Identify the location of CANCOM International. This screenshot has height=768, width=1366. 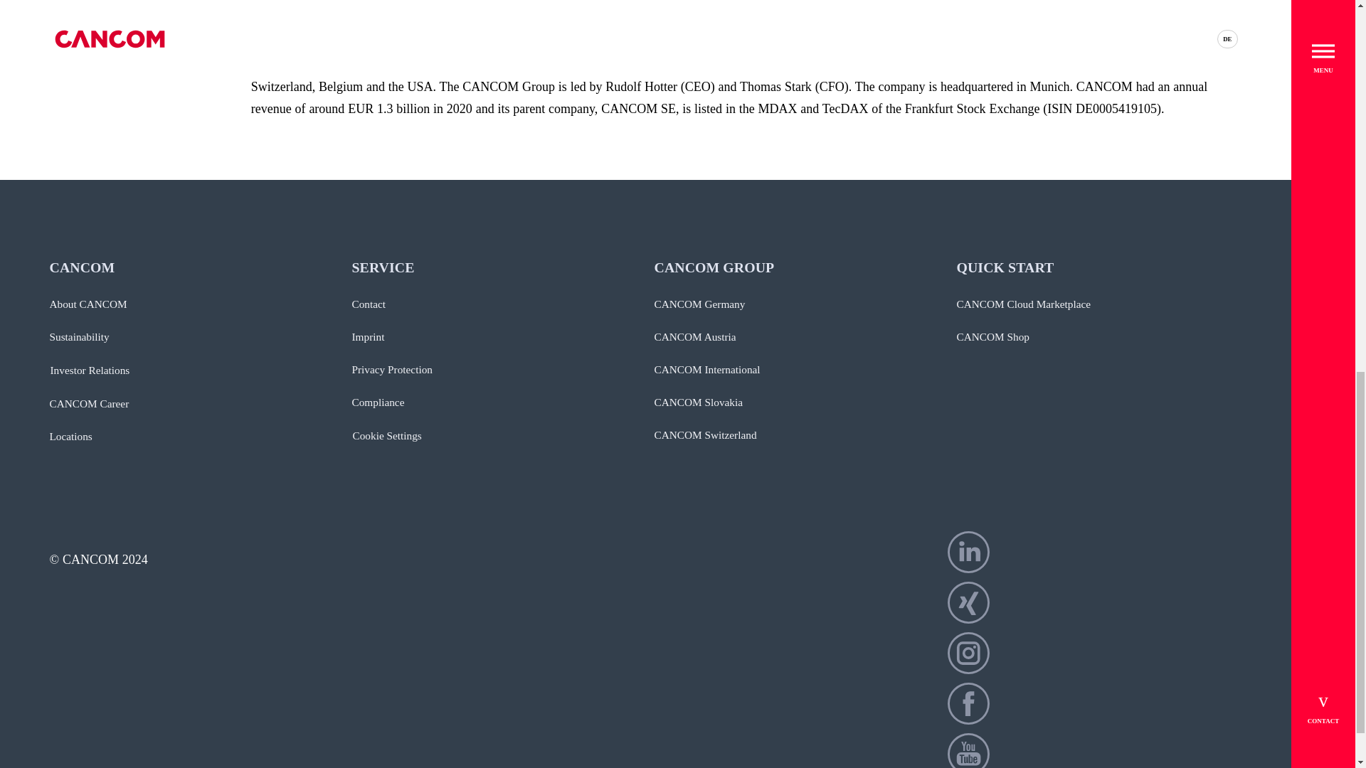
(707, 370).